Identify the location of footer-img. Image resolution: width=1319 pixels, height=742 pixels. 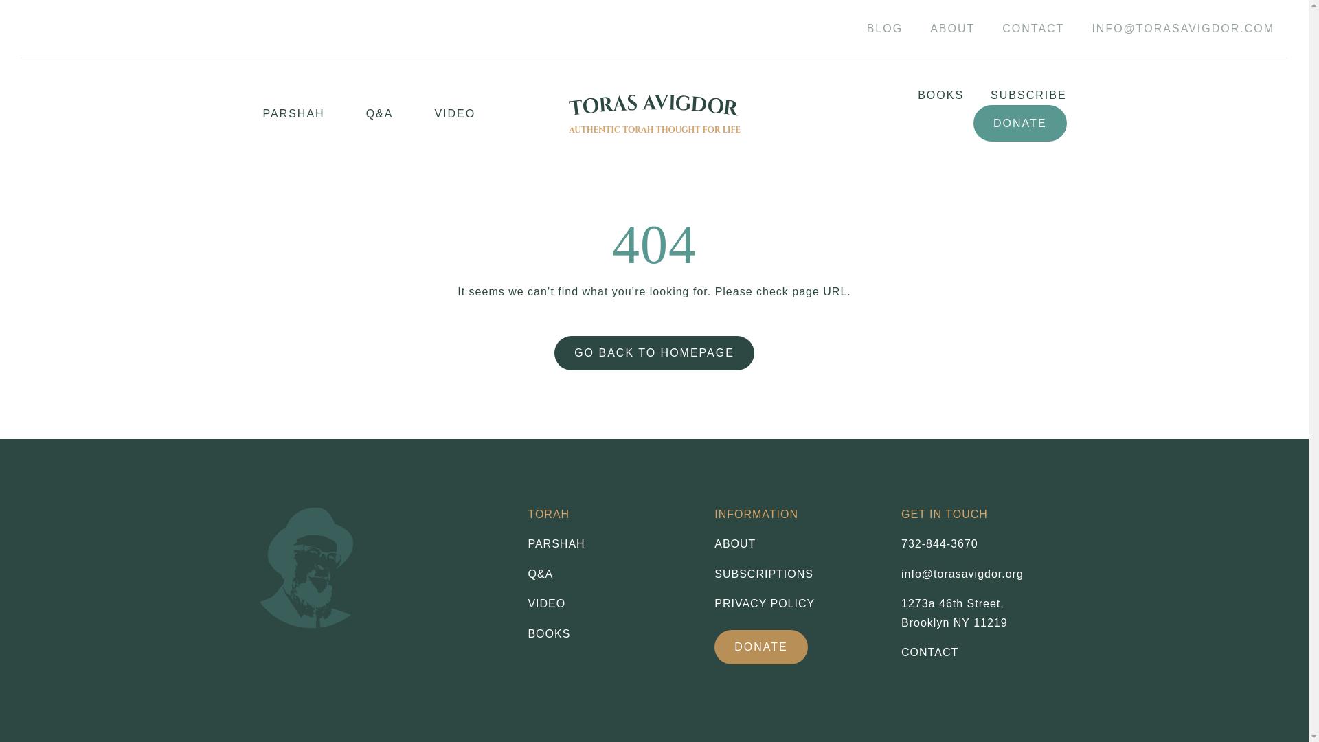
(312, 564).